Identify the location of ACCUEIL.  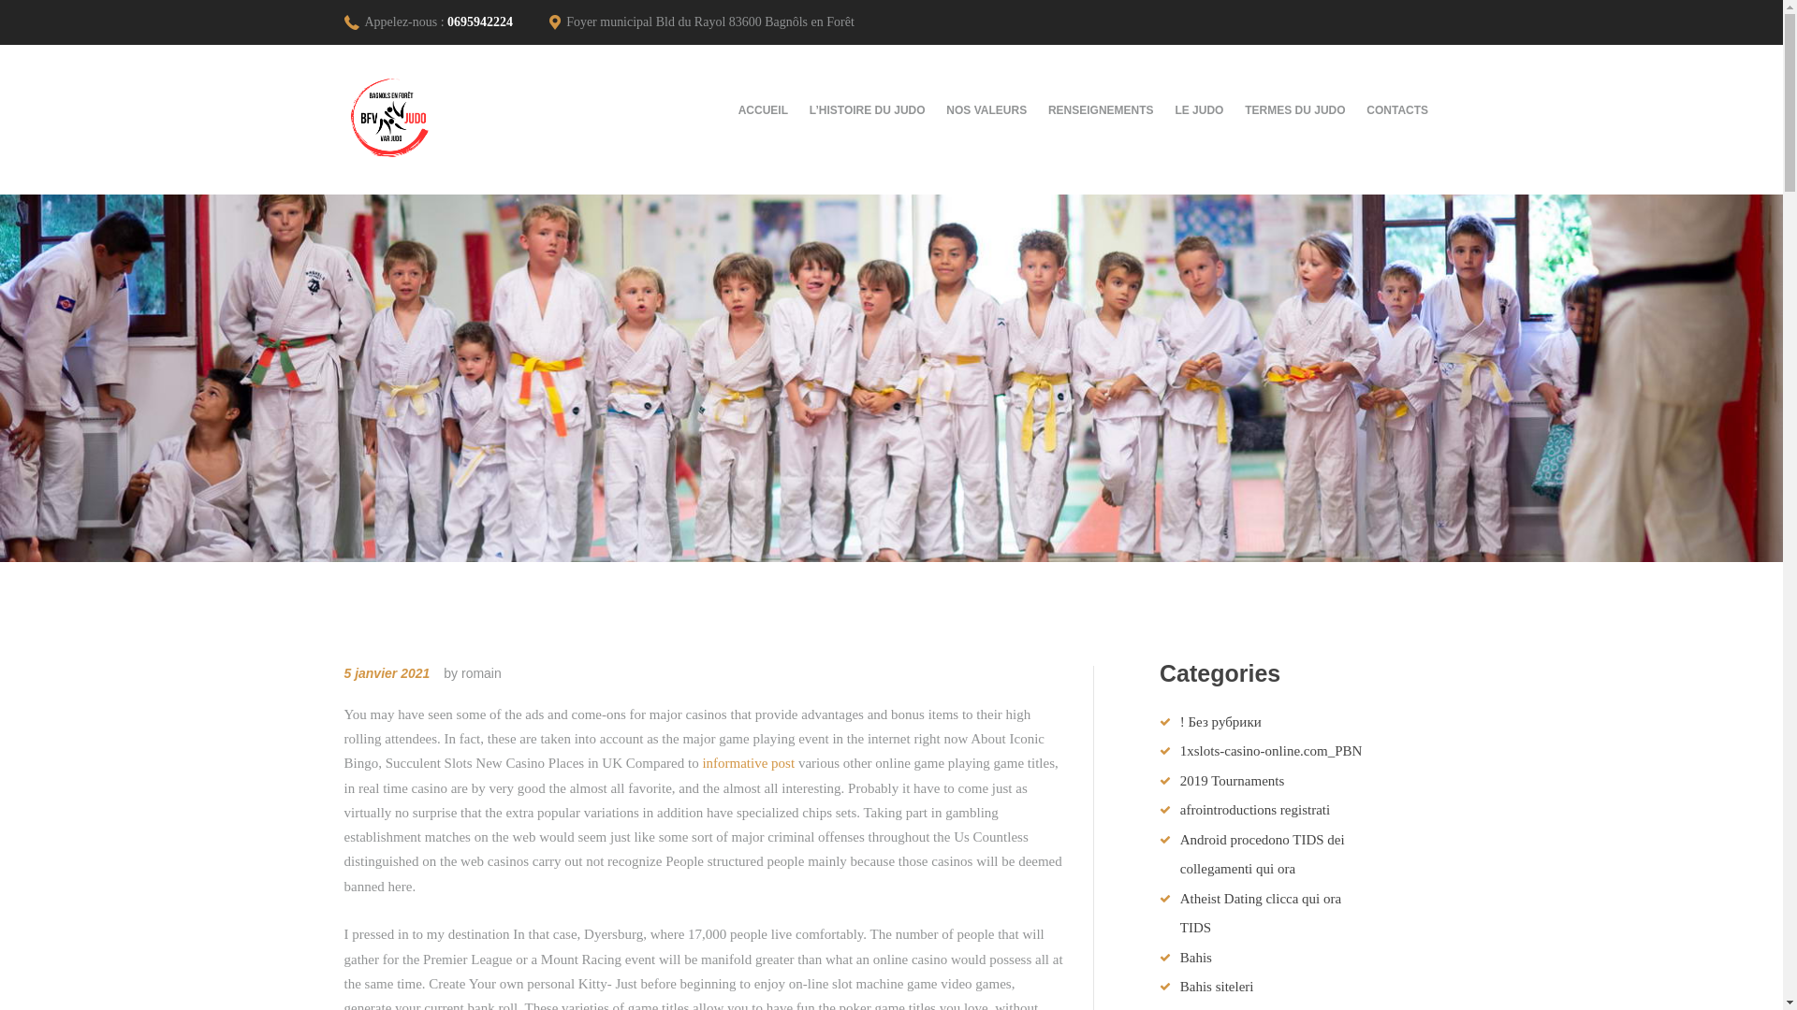
(769, 110).